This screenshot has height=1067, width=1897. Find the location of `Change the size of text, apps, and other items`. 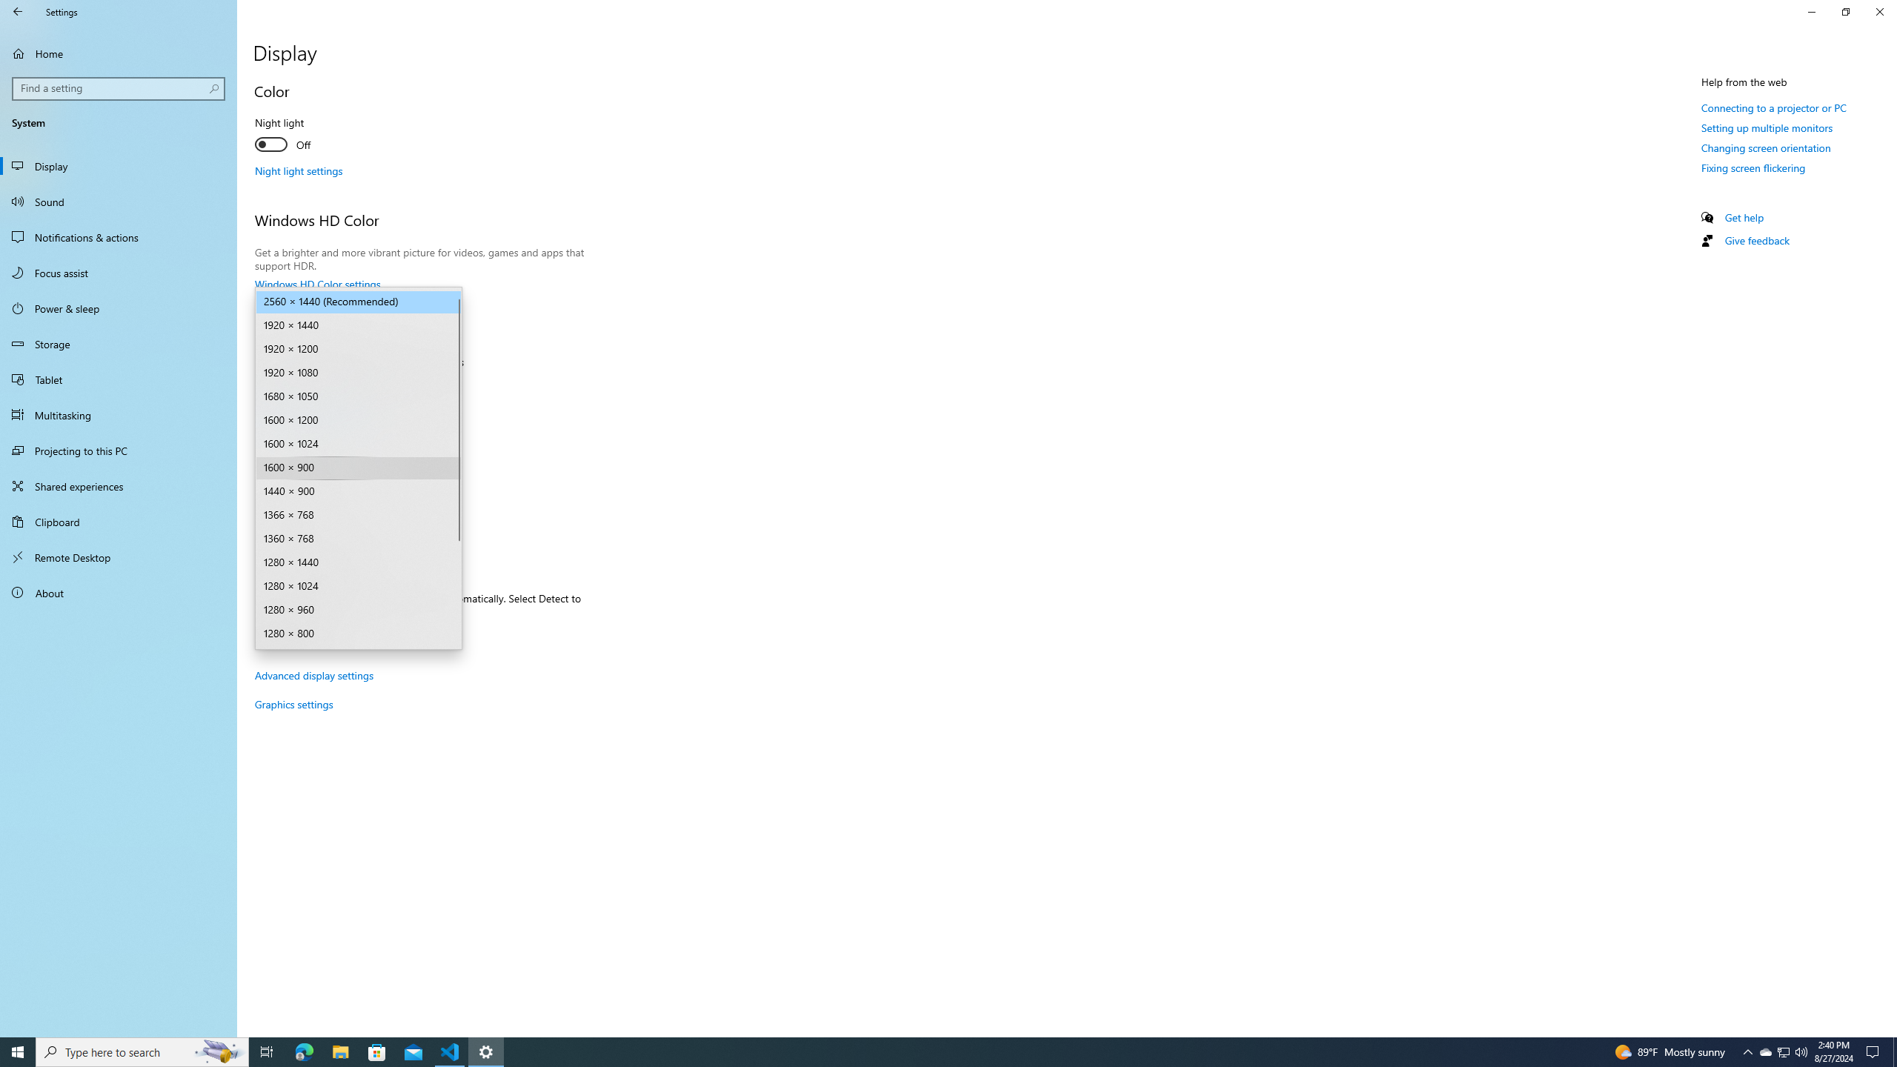

Change the size of text, apps, and other items is located at coordinates (359, 387).